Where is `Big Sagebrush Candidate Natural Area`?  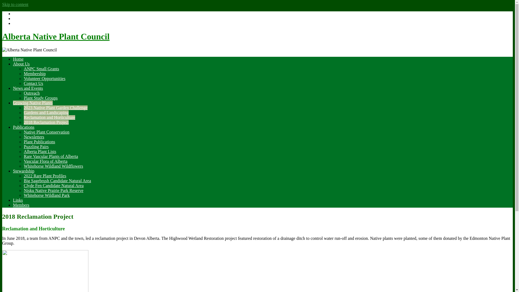
Big Sagebrush Candidate Natural Area is located at coordinates (57, 181).